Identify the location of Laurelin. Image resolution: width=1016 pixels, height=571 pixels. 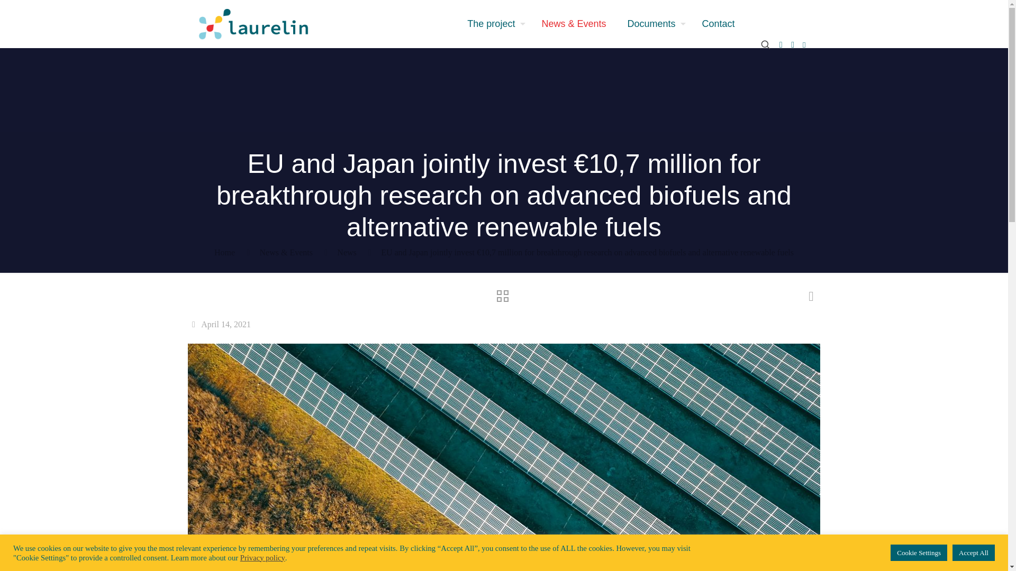
(253, 23).